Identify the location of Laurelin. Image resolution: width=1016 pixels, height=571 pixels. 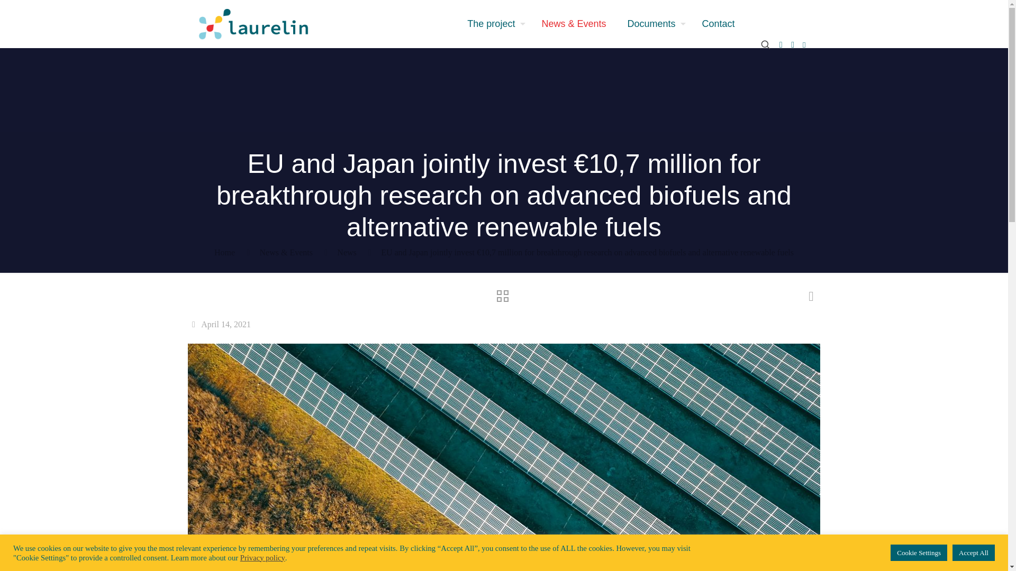
(253, 23).